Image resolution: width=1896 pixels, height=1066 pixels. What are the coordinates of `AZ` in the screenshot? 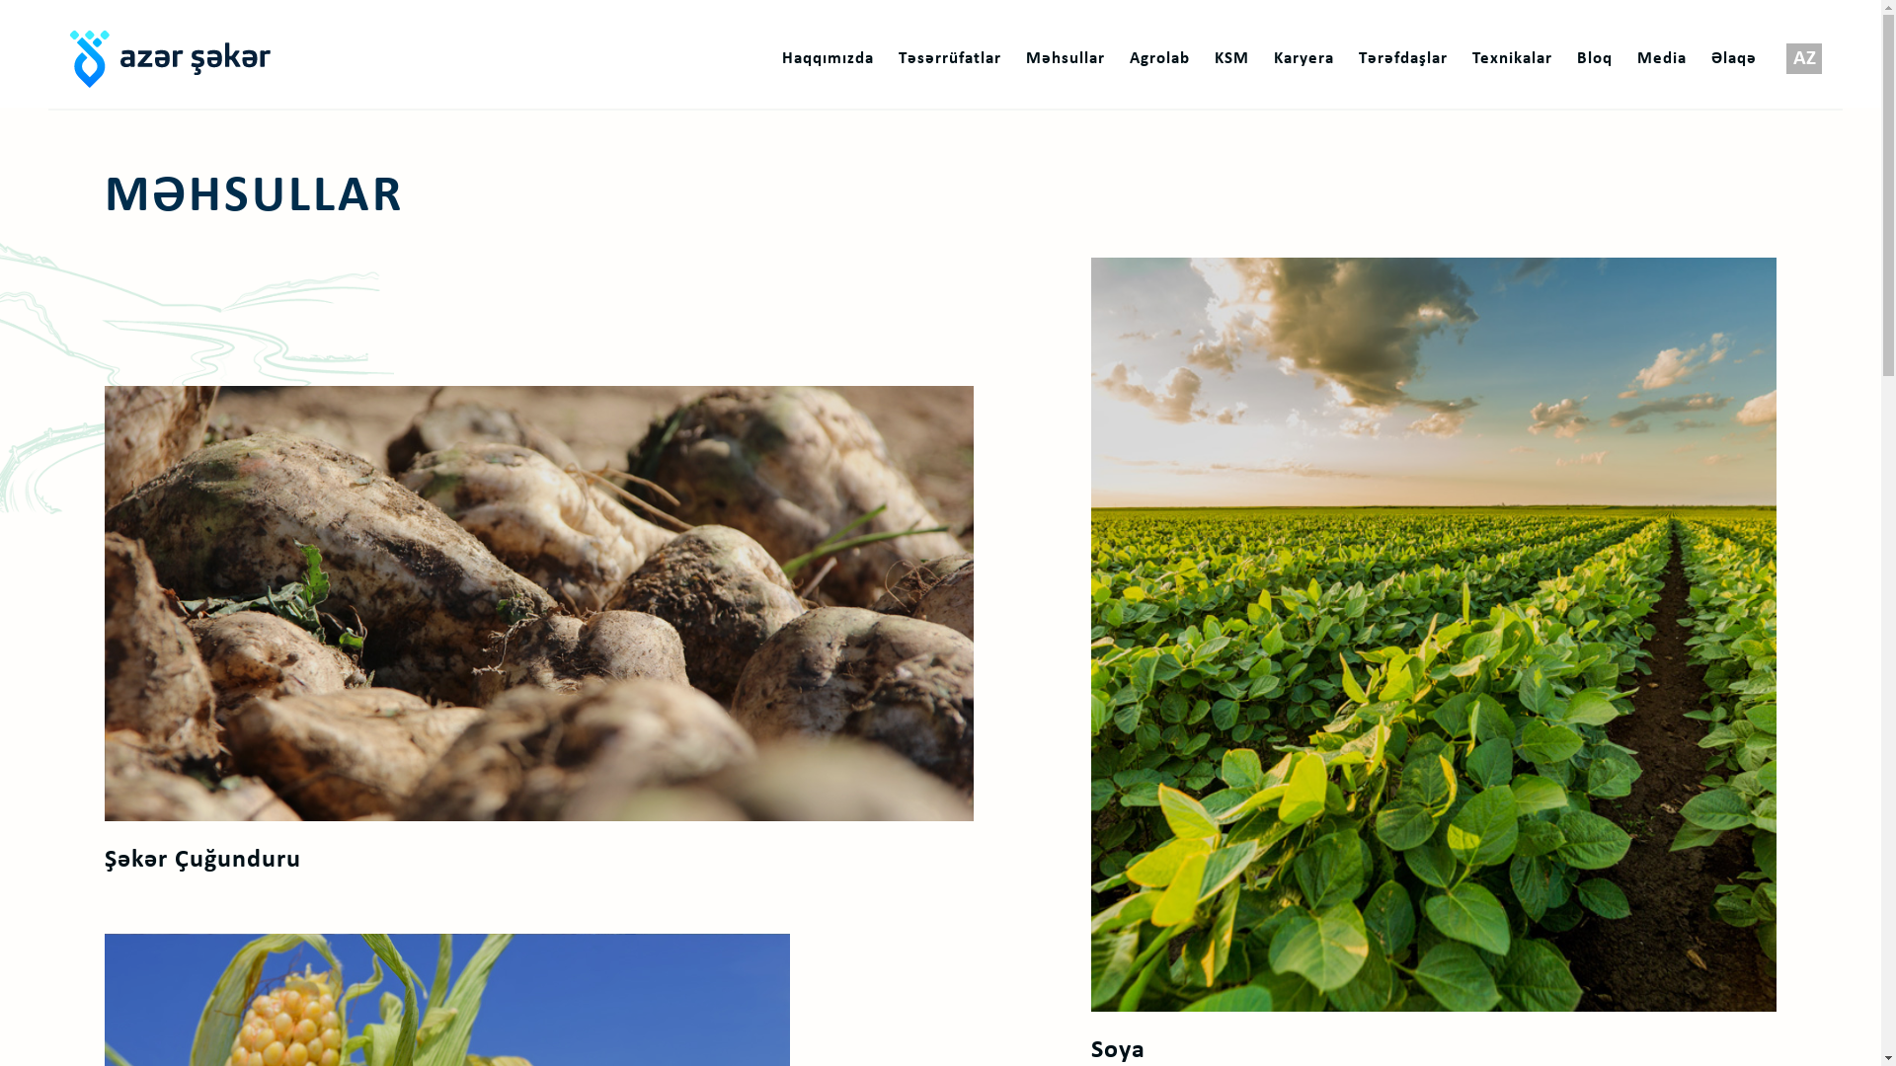 It's located at (1804, 59).